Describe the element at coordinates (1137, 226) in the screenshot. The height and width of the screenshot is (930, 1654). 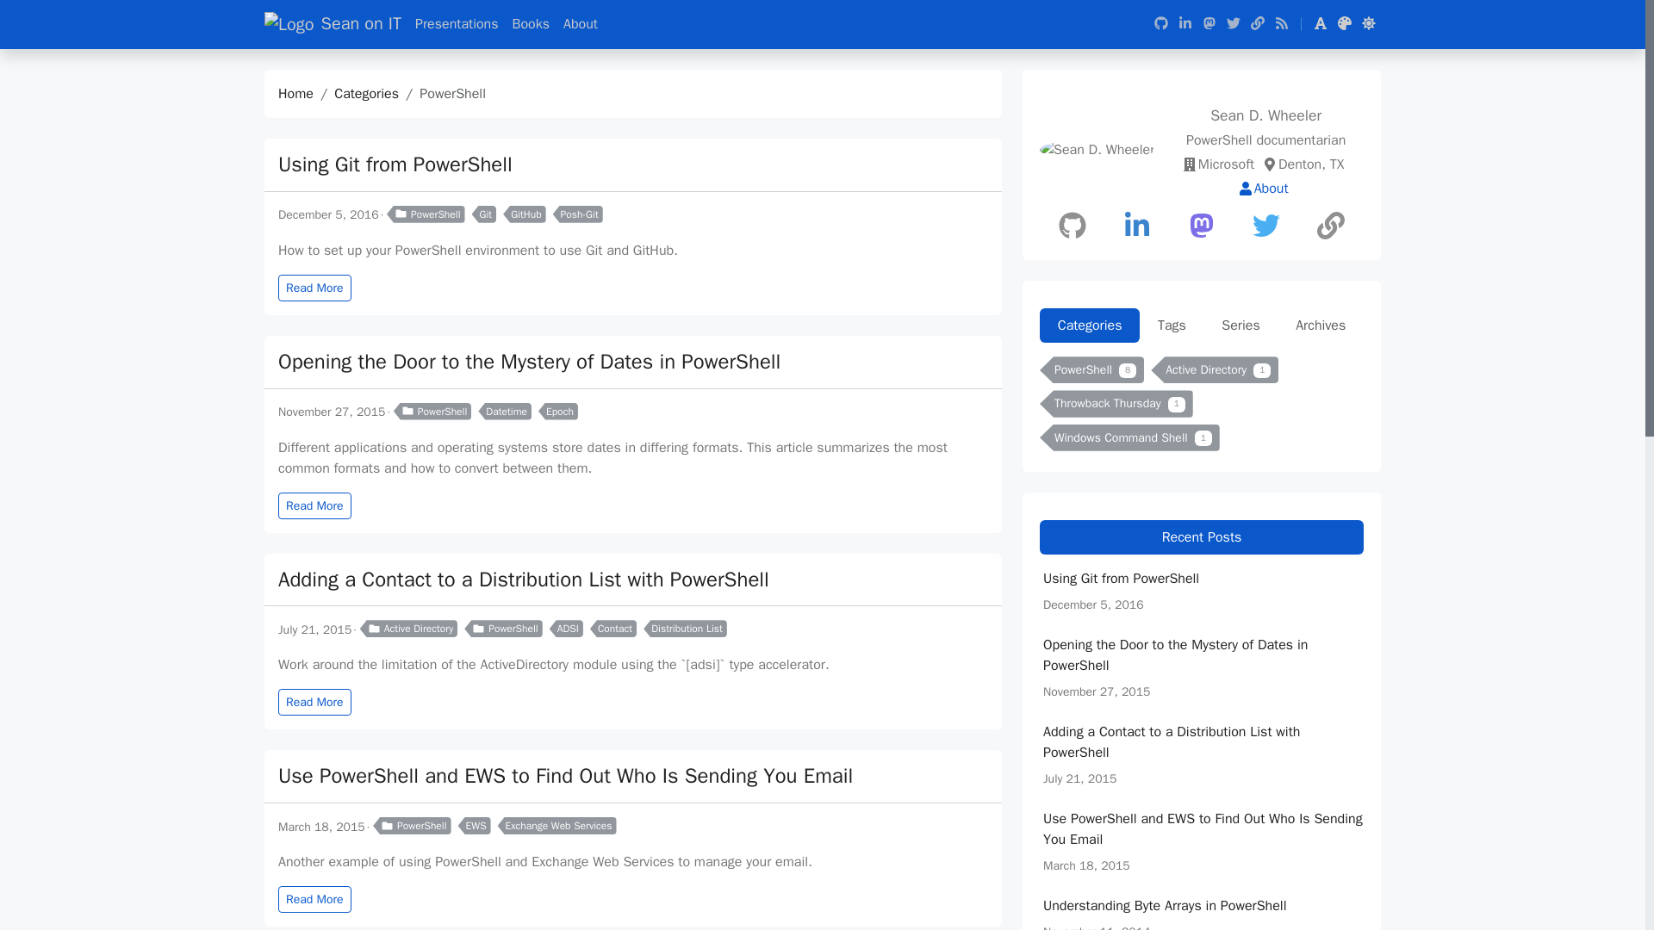
I see `LinkedIn` at that location.